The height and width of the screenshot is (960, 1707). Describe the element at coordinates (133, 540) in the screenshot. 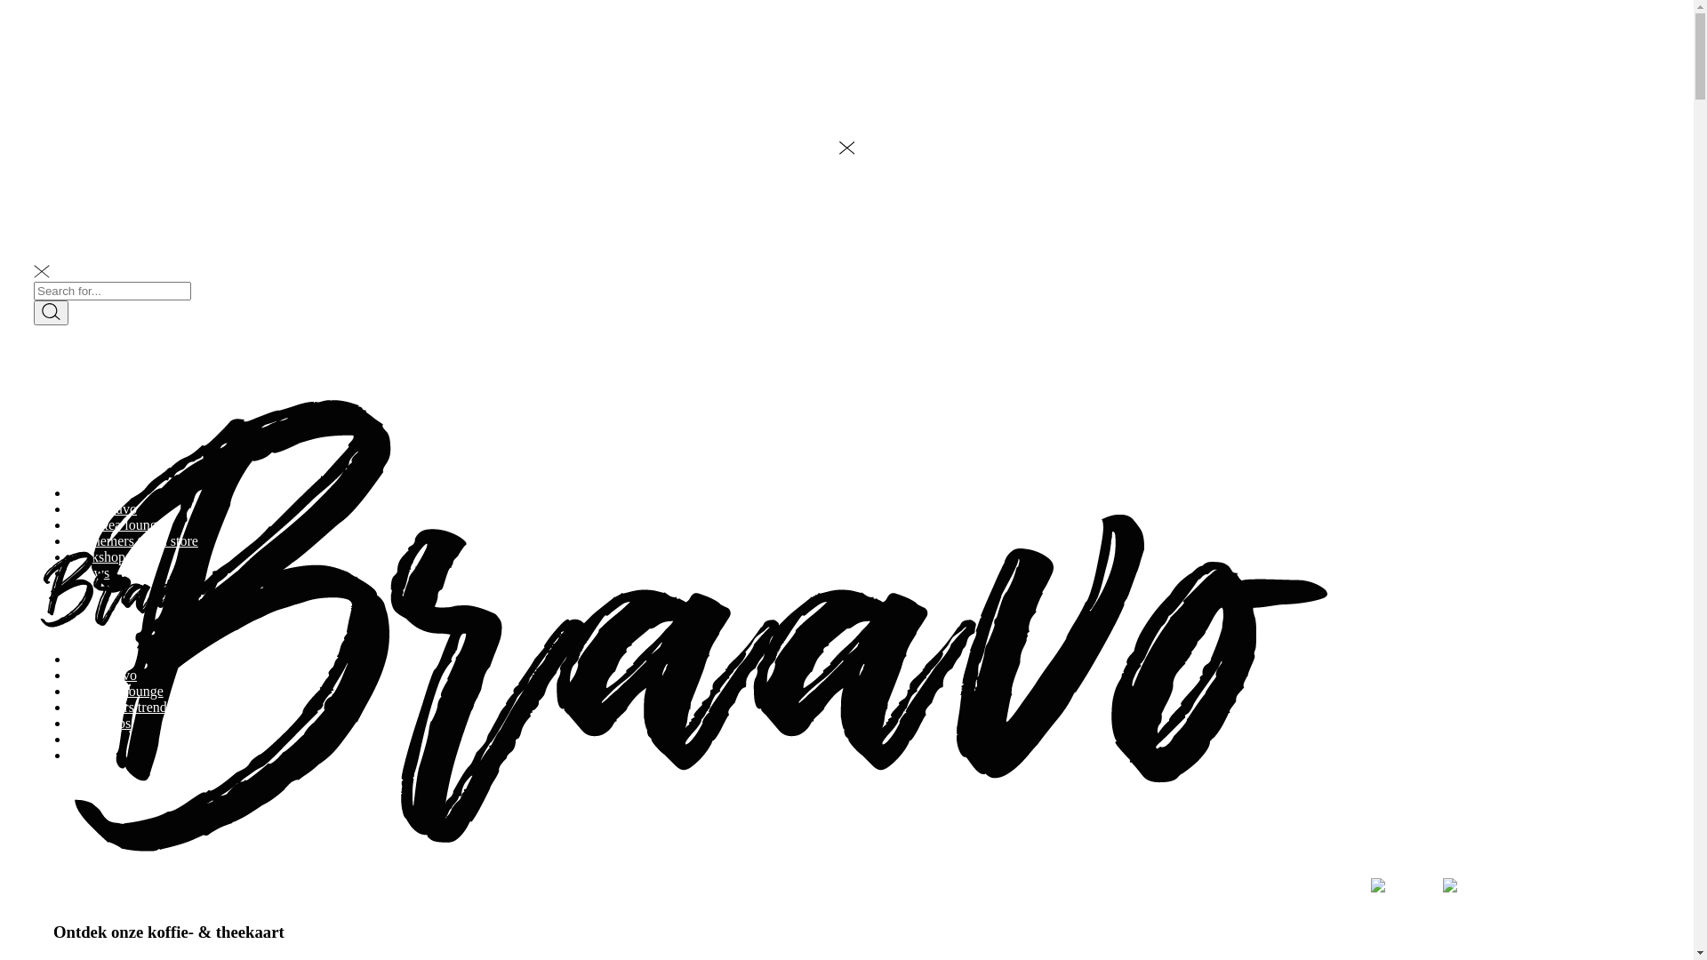

I see `deelnemers trend store` at that location.